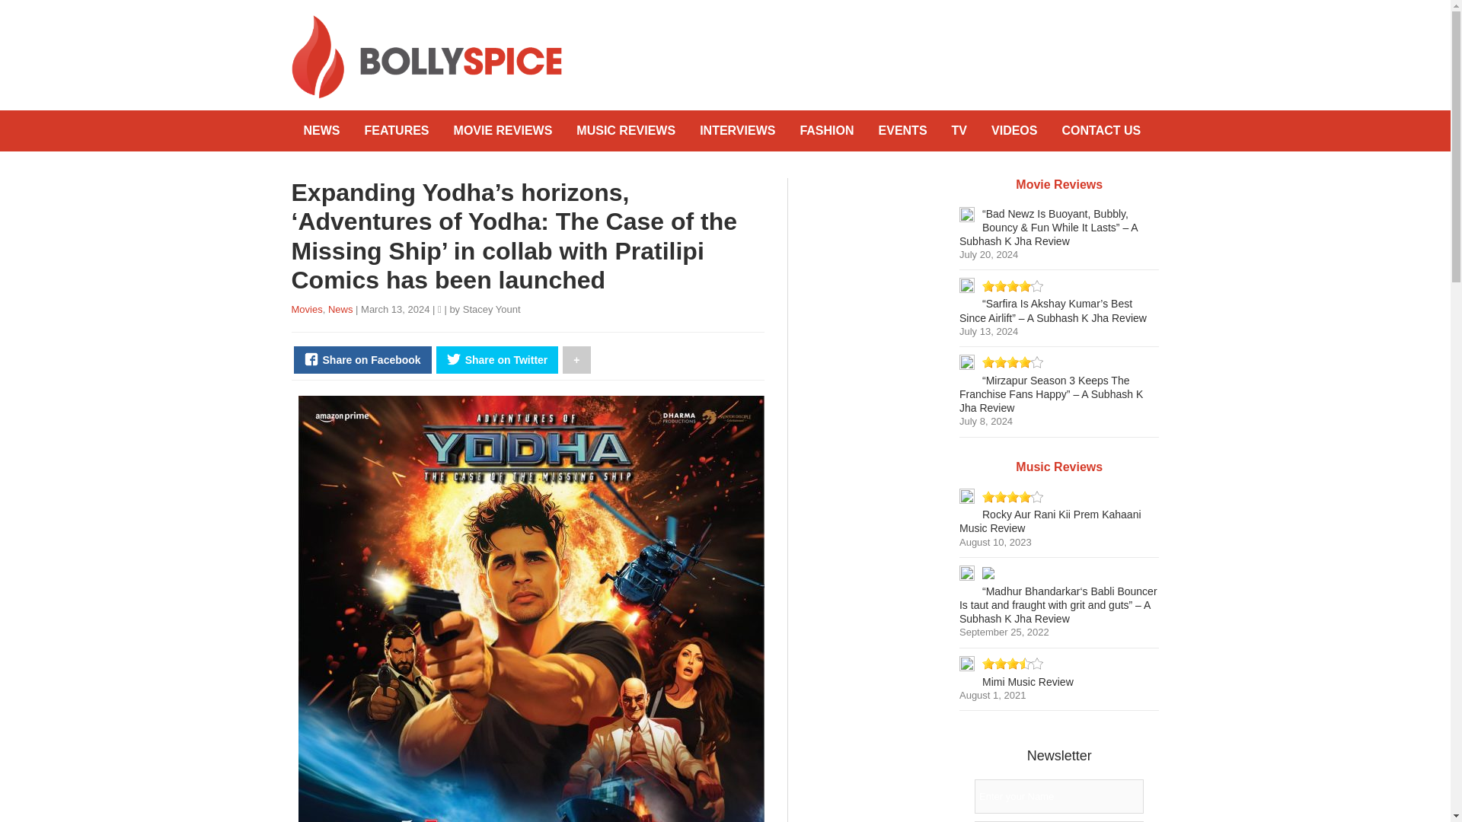 The height and width of the screenshot is (822, 1462). What do you see at coordinates (321, 131) in the screenshot?
I see `NEWS` at bounding box center [321, 131].